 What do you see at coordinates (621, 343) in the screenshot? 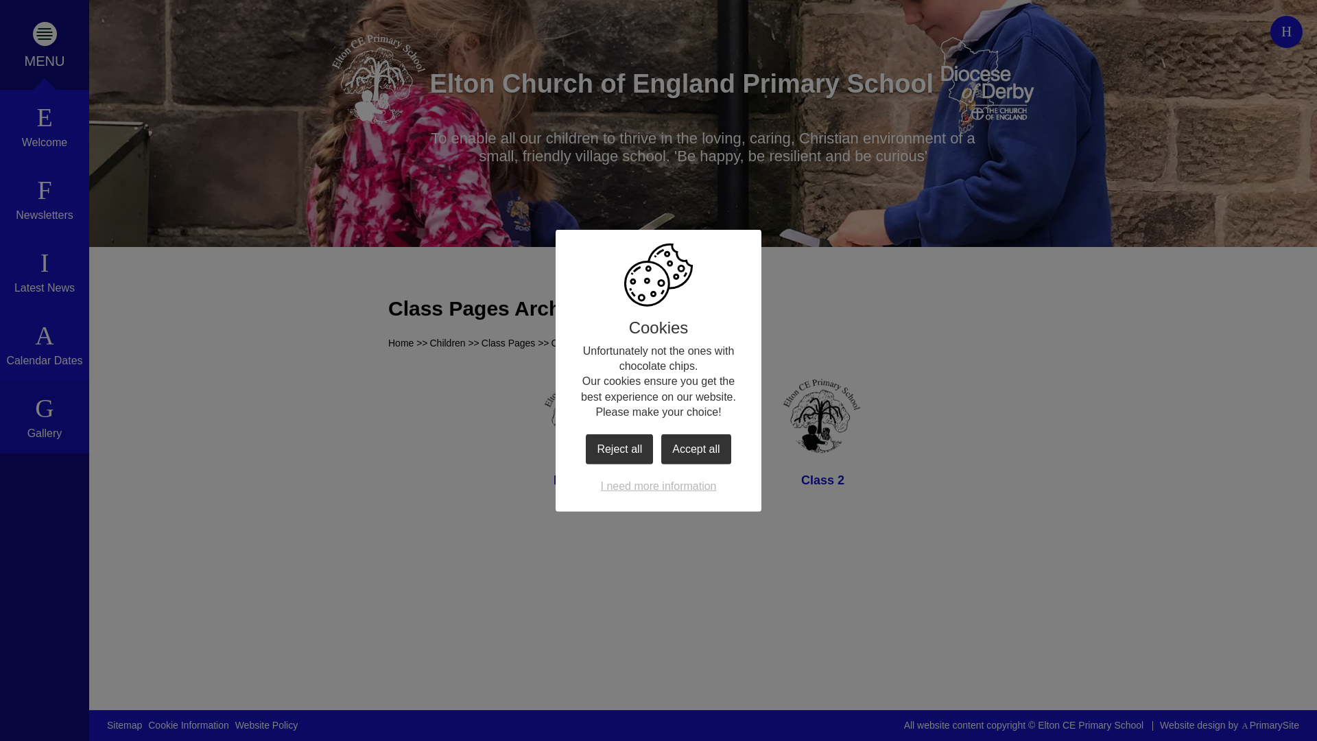
I see `Class Pages Archive: 2023-2024` at bounding box center [621, 343].